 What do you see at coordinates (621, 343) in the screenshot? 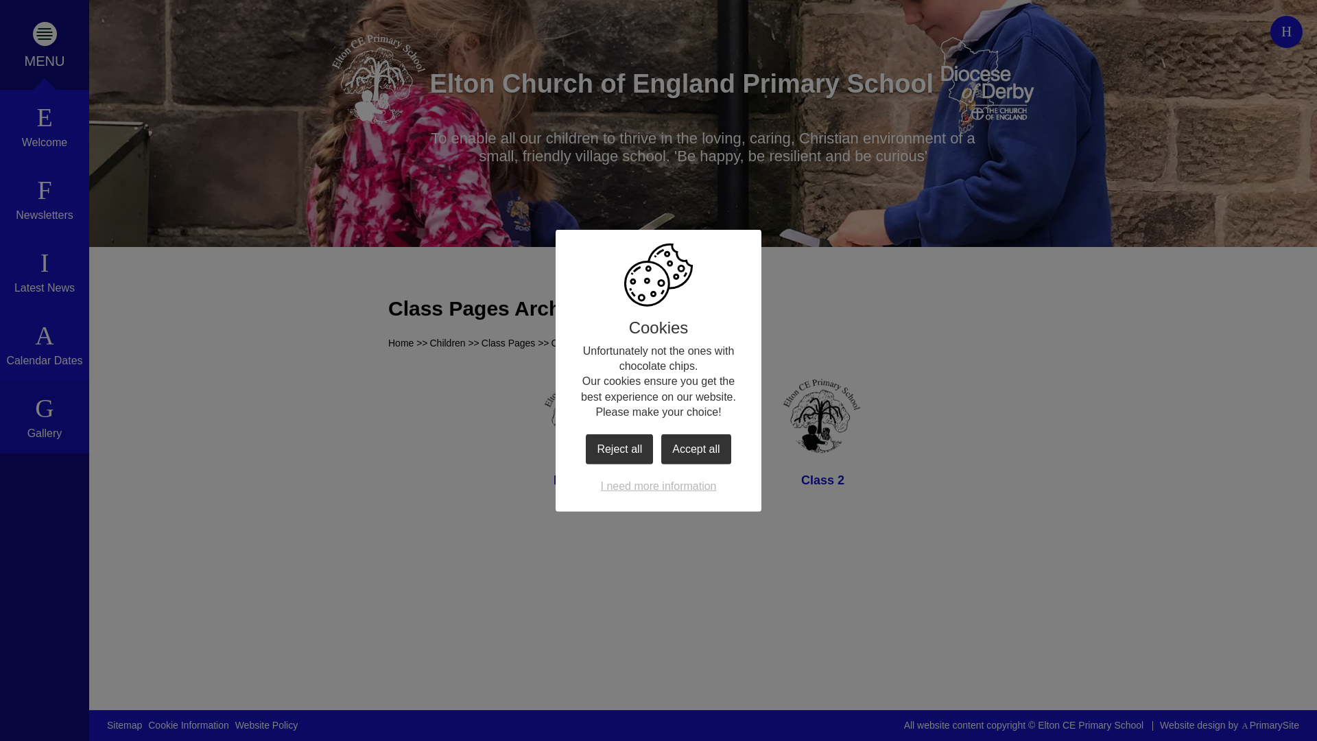
I see `Class Pages Archive: 2023-2024` at bounding box center [621, 343].